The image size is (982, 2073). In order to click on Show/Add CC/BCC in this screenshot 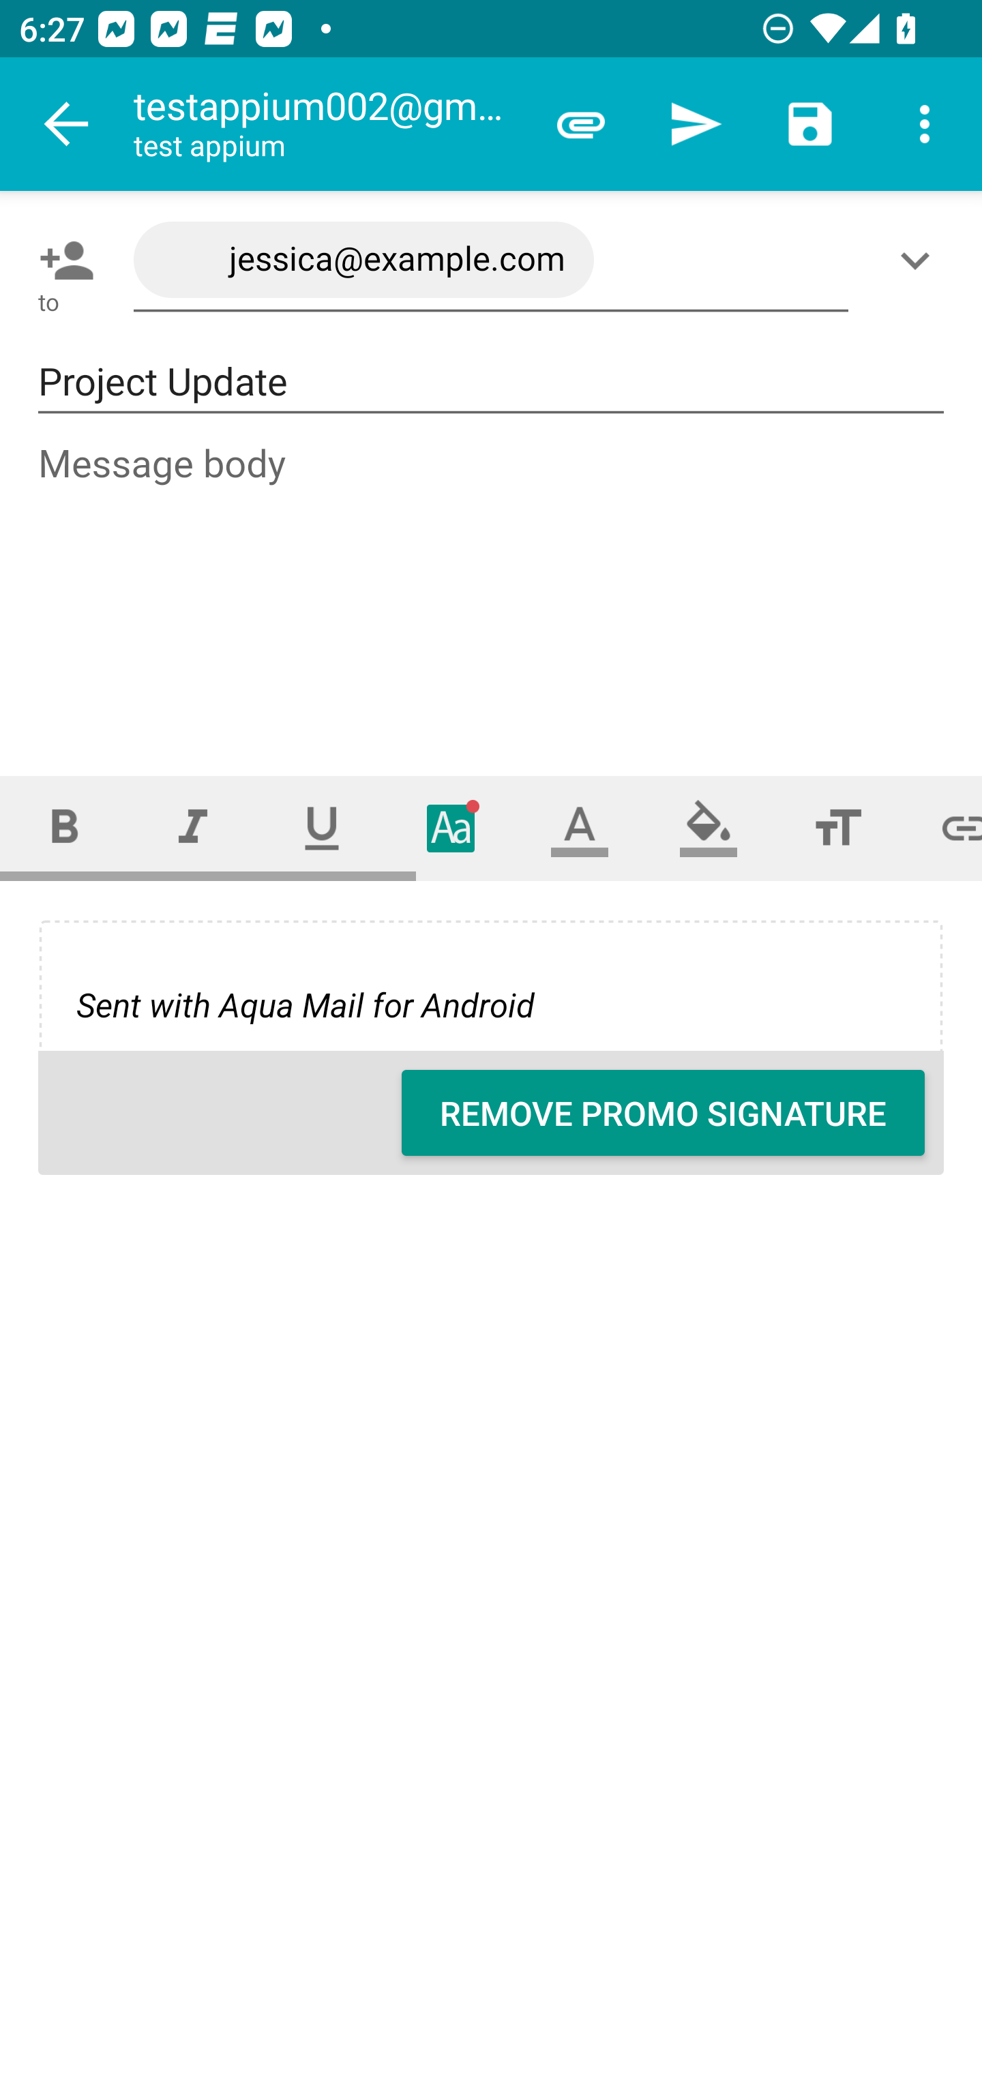, I will do `click(920, 260)`.